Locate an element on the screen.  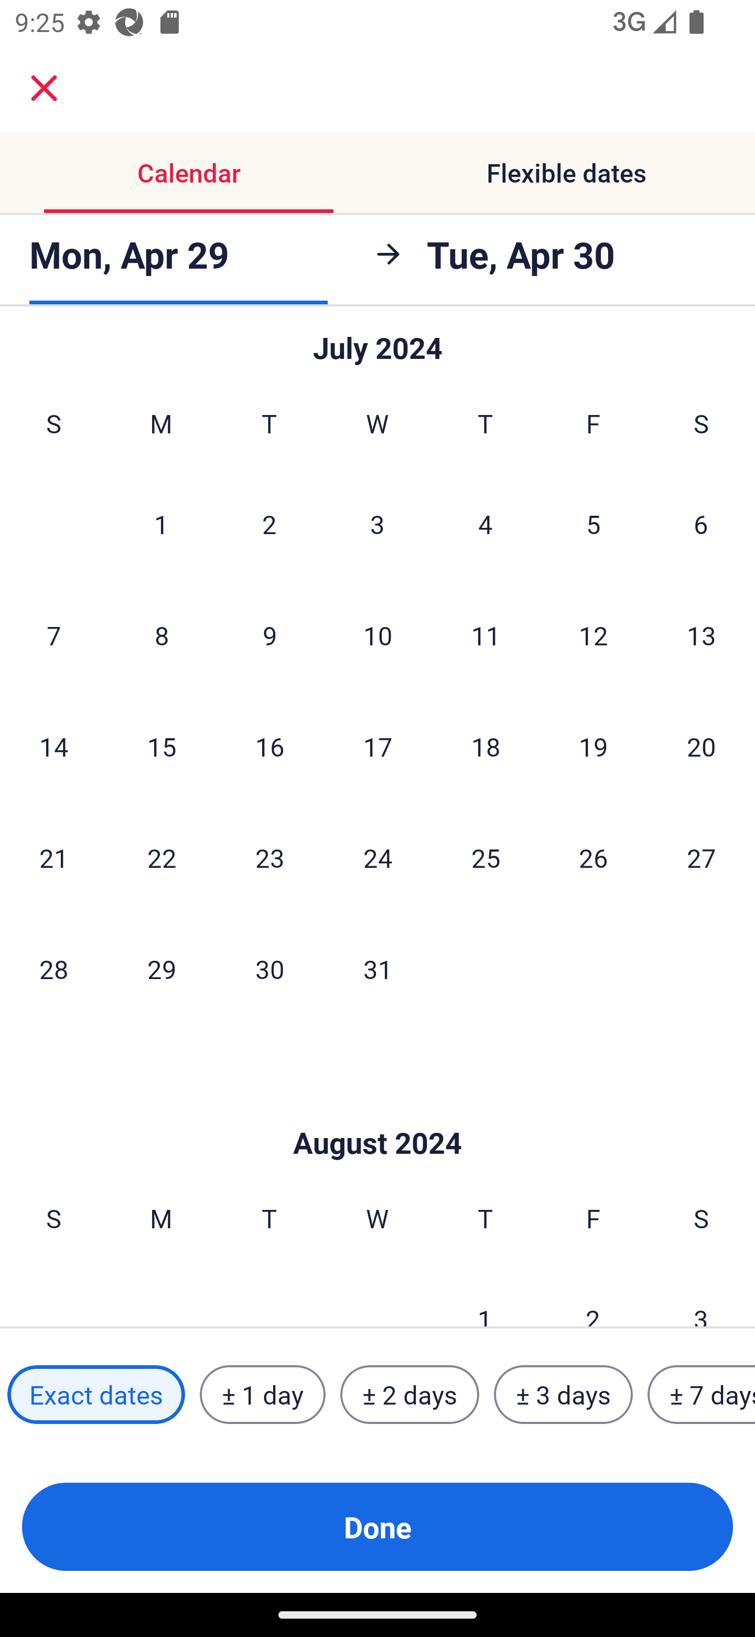
6 Saturday, July 6, 2024 is located at coordinates (701, 524).